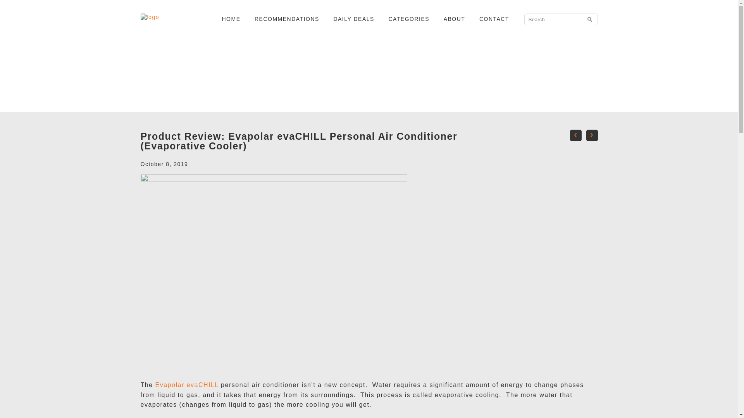 The height and width of the screenshot is (418, 744). I want to click on CONTACT, so click(494, 19).